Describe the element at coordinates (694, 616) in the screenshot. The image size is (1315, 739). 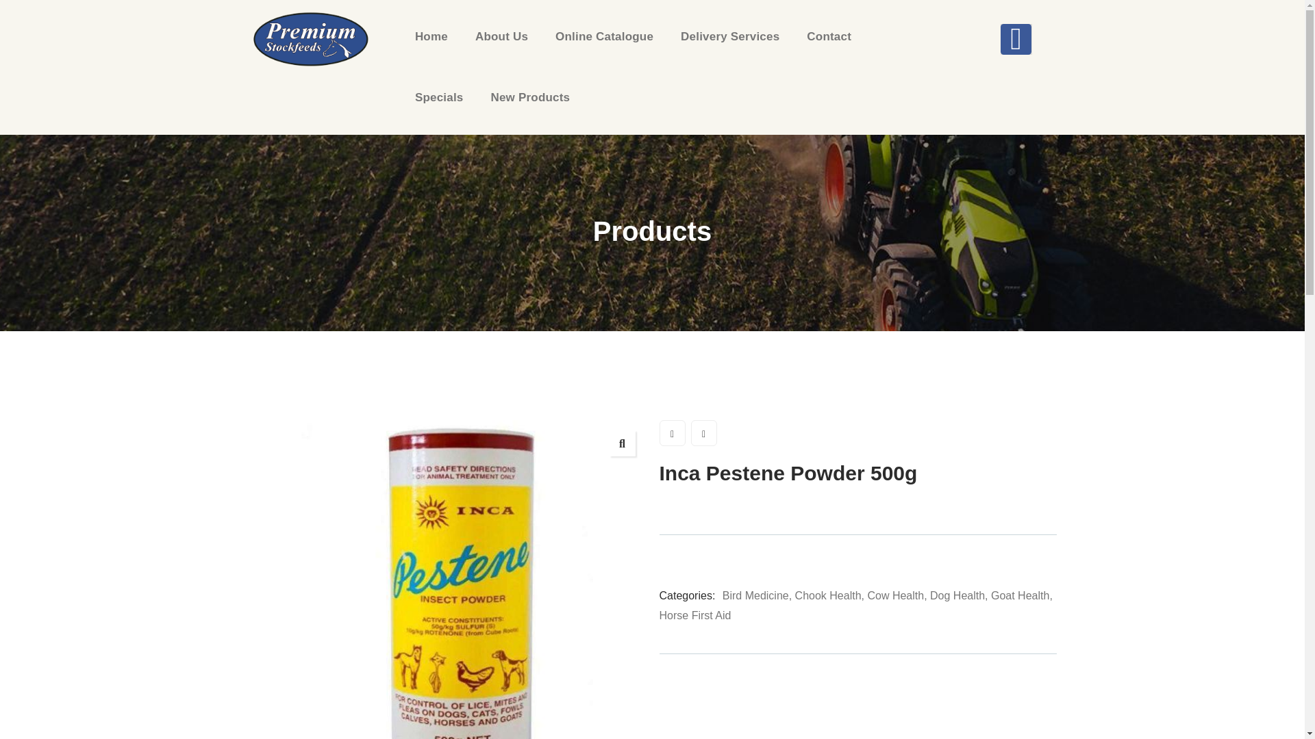
I see `Horse First Aid` at that location.